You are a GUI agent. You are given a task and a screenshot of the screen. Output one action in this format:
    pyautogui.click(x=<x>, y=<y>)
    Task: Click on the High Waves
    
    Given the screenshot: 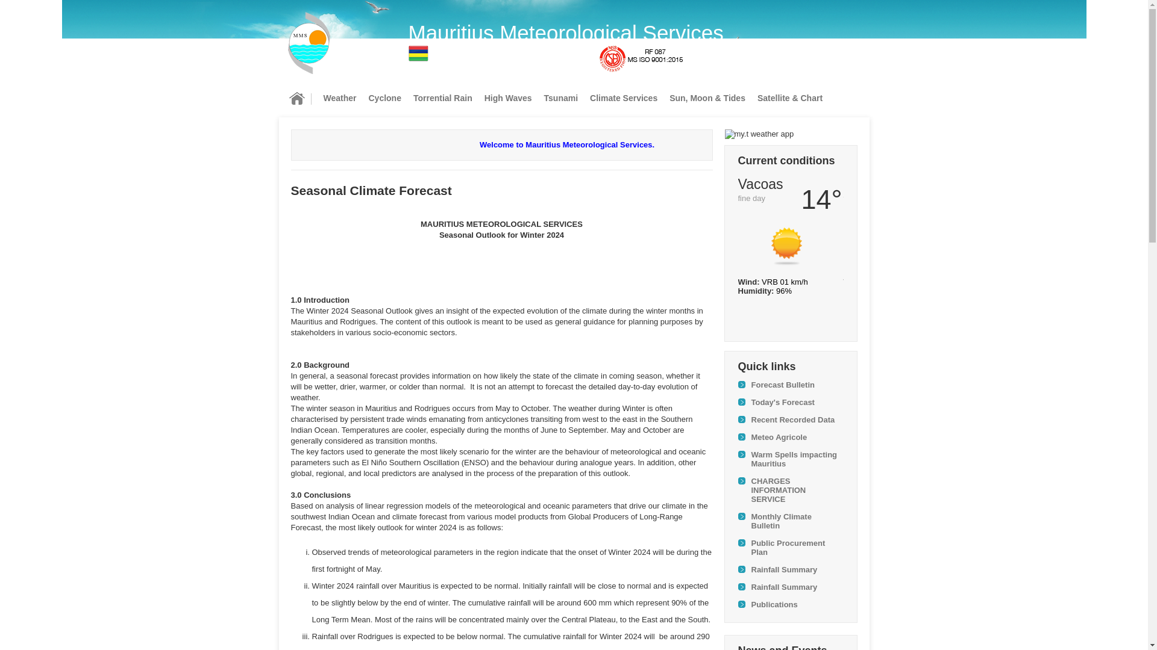 What is the action you would take?
    pyautogui.click(x=508, y=97)
    